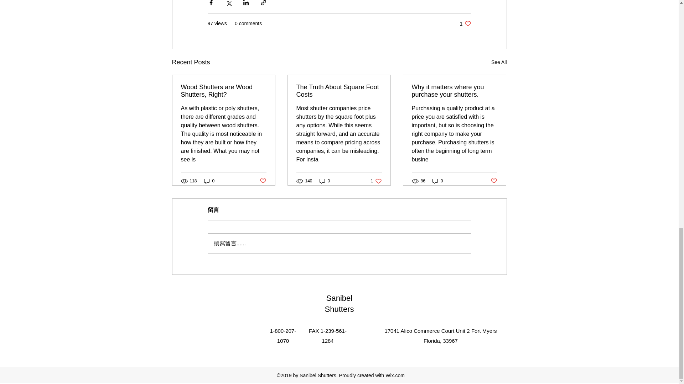 The height and width of the screenshot is (384, 684). I want to click on Wood Shutters are Wood Shutters, Right?, so click(224, 91).